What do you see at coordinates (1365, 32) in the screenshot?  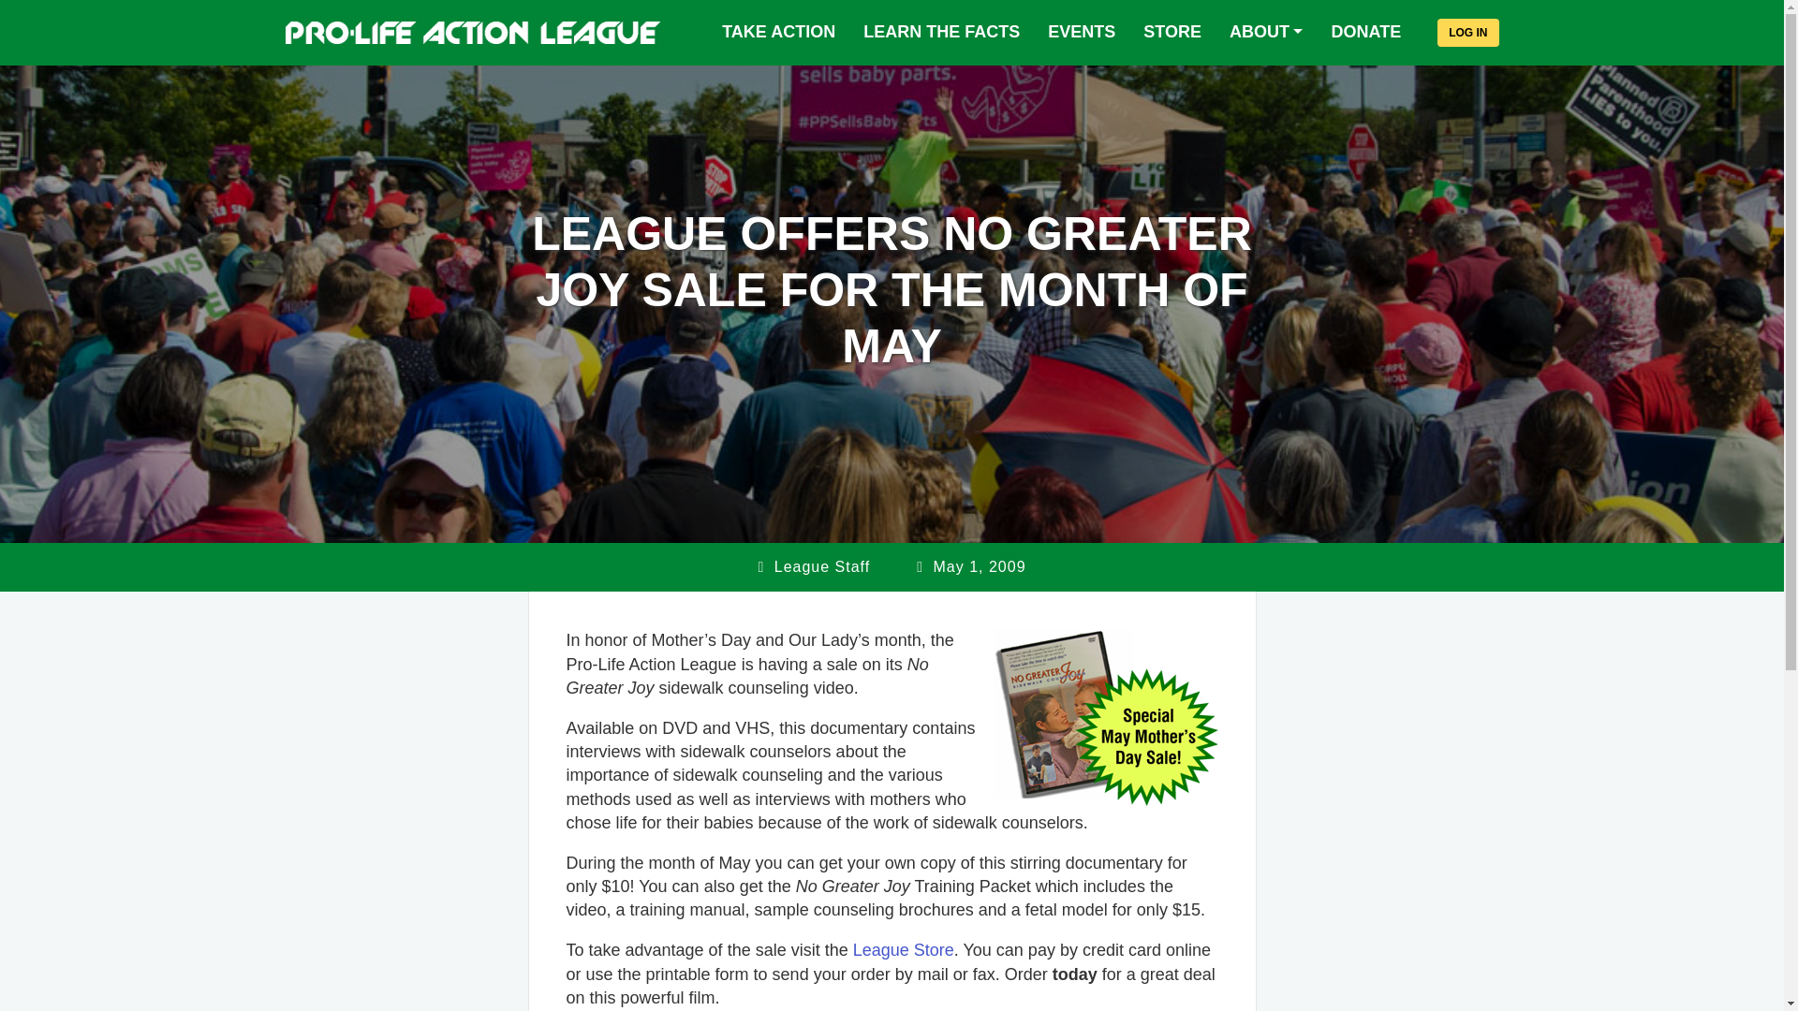 I see `DONATE` at bounding box center [1365, 32].